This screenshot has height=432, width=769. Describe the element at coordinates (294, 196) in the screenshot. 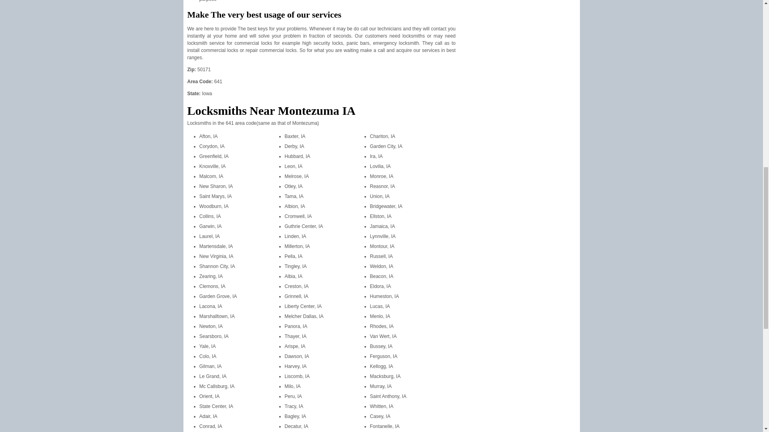

I see `Tama, IA` at that location.